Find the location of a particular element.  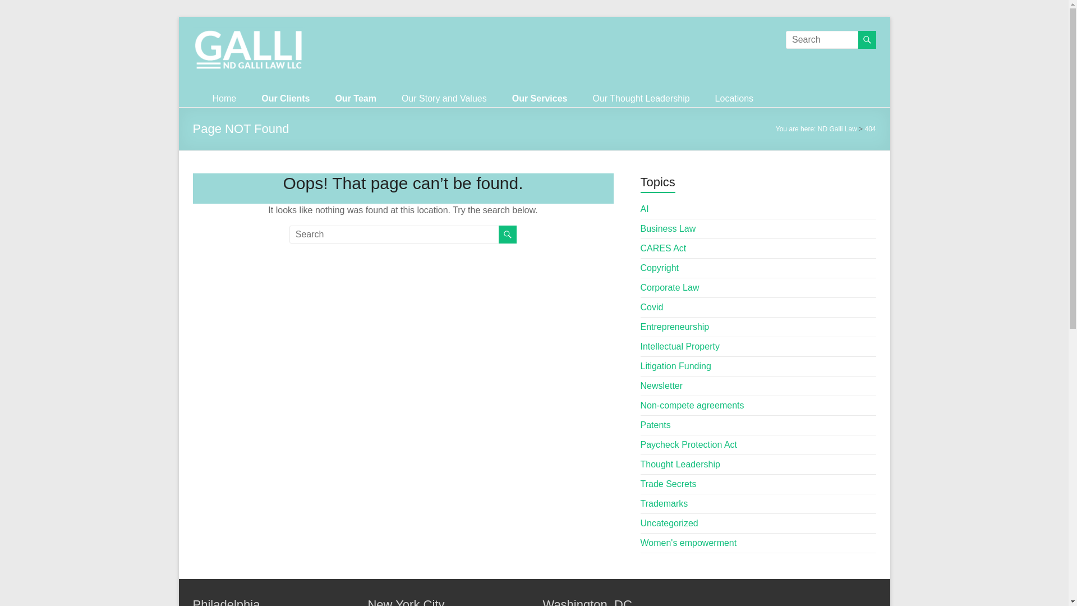

Litigation Funding is located at coordinates (675, 366).